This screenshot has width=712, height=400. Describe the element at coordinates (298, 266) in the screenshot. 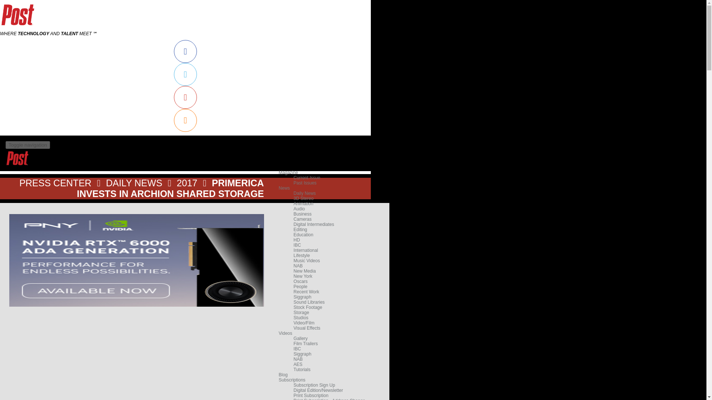

I see `NAB` at that location.